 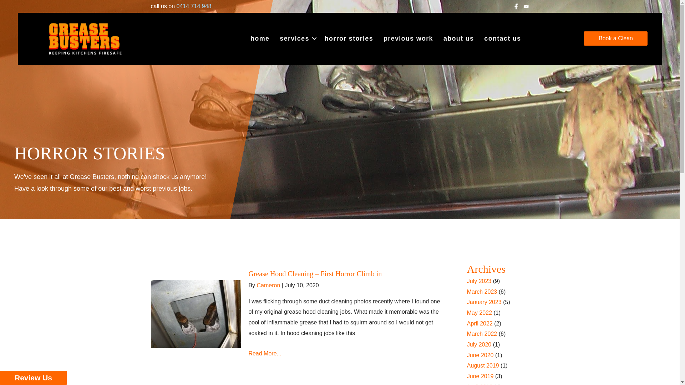 What do you see at coordinates (349, 38) in the screenshot?
I see `horror stories` at bounding box center [349, 38].